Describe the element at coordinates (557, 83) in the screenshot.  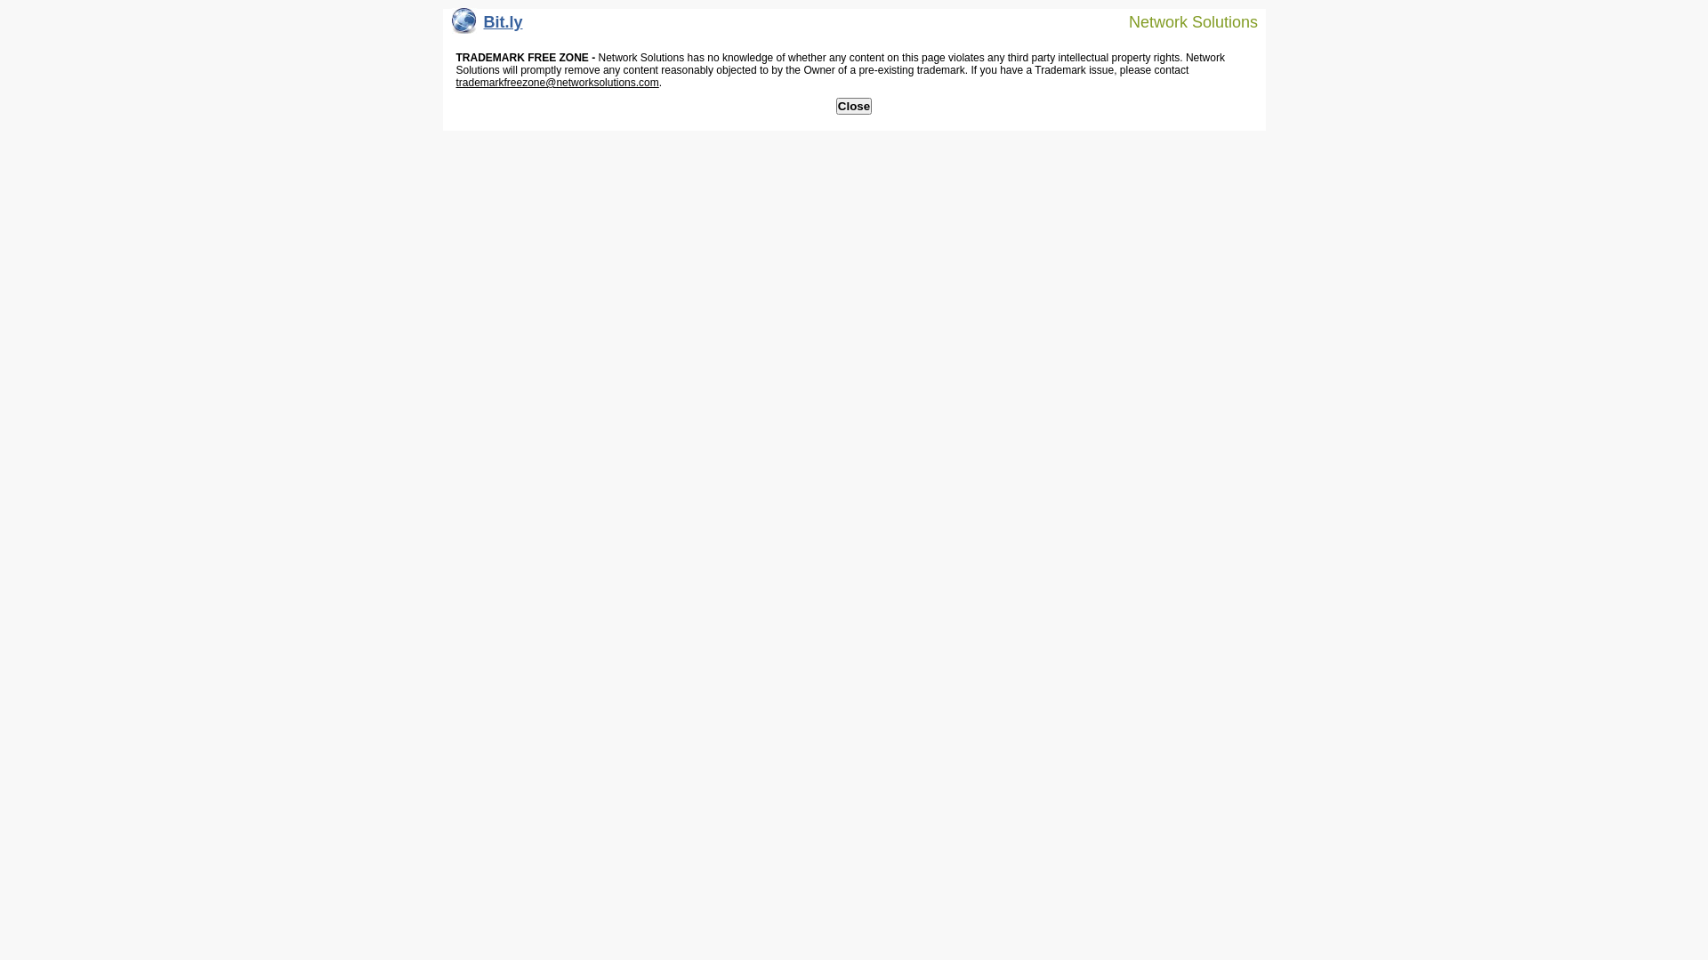
I see `trademarkfreezone@networksolutions.com` at that location.